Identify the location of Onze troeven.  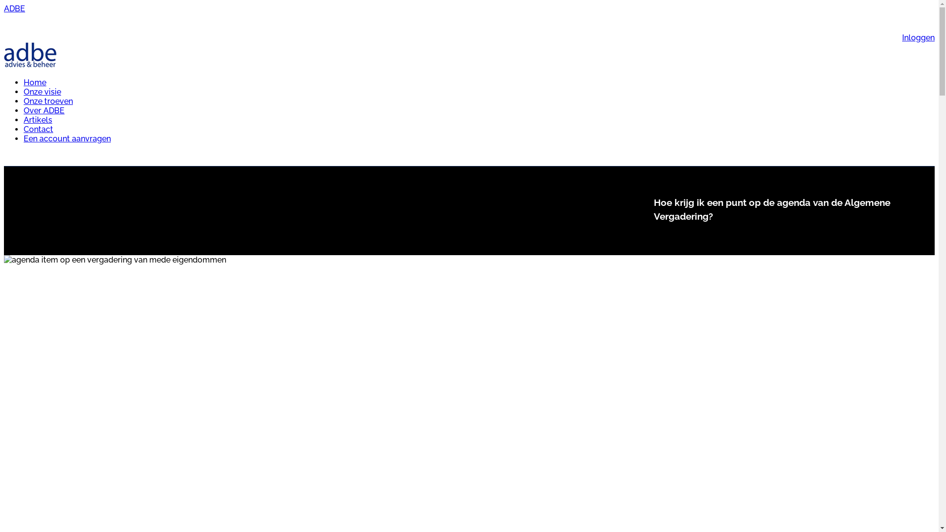
(48, 101).